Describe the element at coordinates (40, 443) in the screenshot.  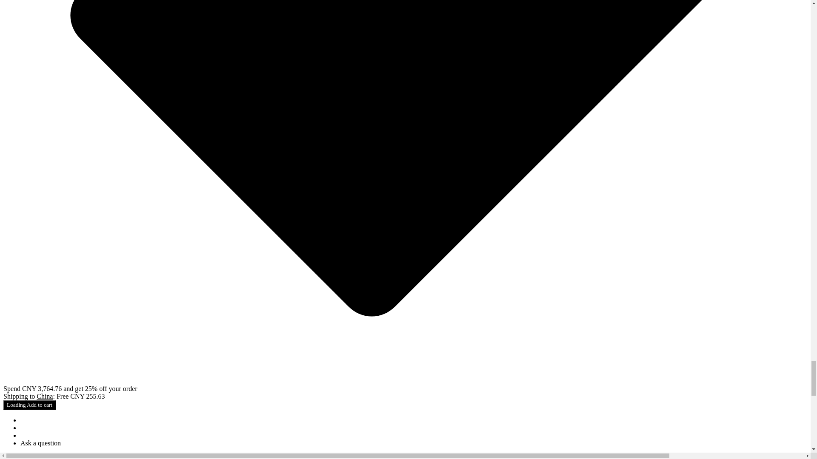
I see `Ask a question` at that location.